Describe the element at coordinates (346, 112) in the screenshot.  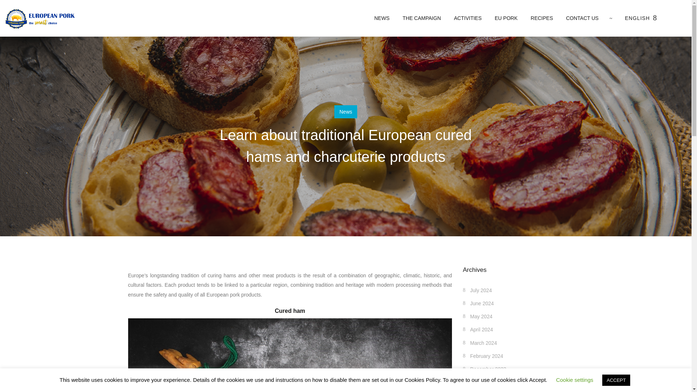
I see `News` at that location.